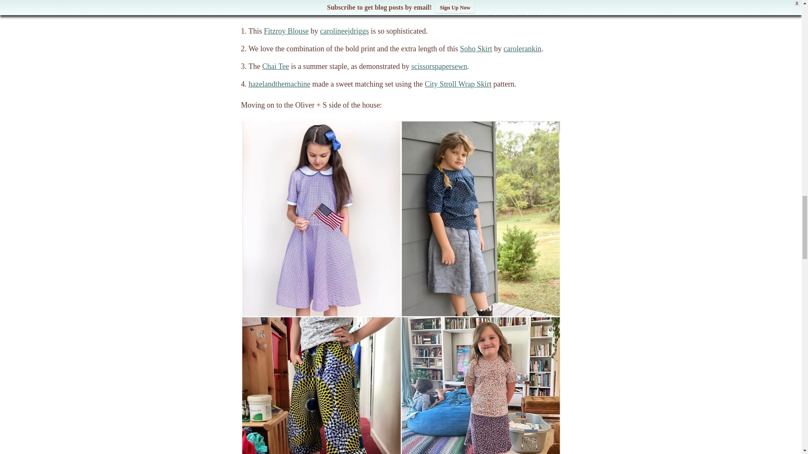  I want to click on Soho Skirt, so click(476, 49).